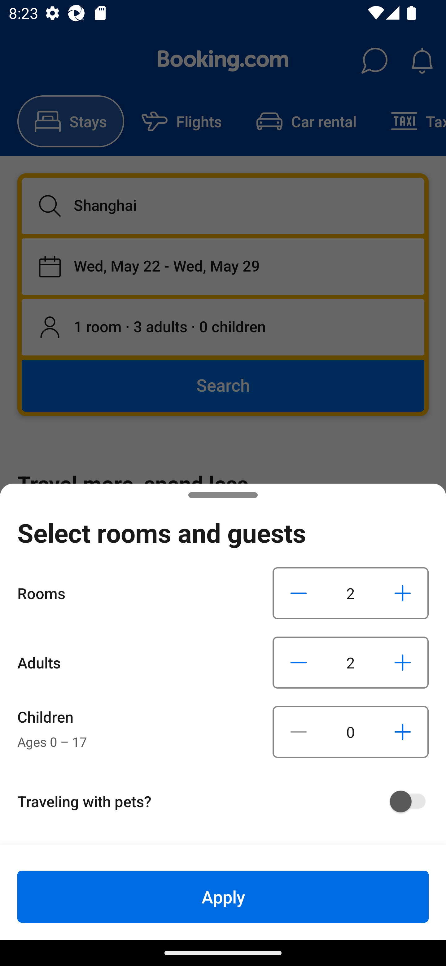 This screenshot has height=966, width=446. Describe the element at coordinates (402, 593) in the screenshot. I see `Increase` at that location.